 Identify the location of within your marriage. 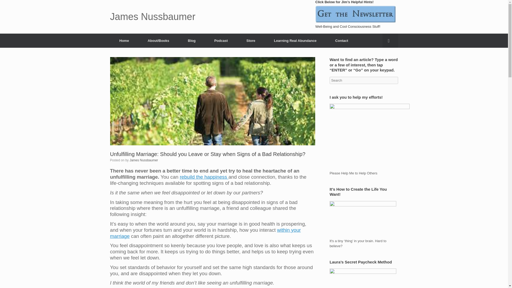
(205, 233).